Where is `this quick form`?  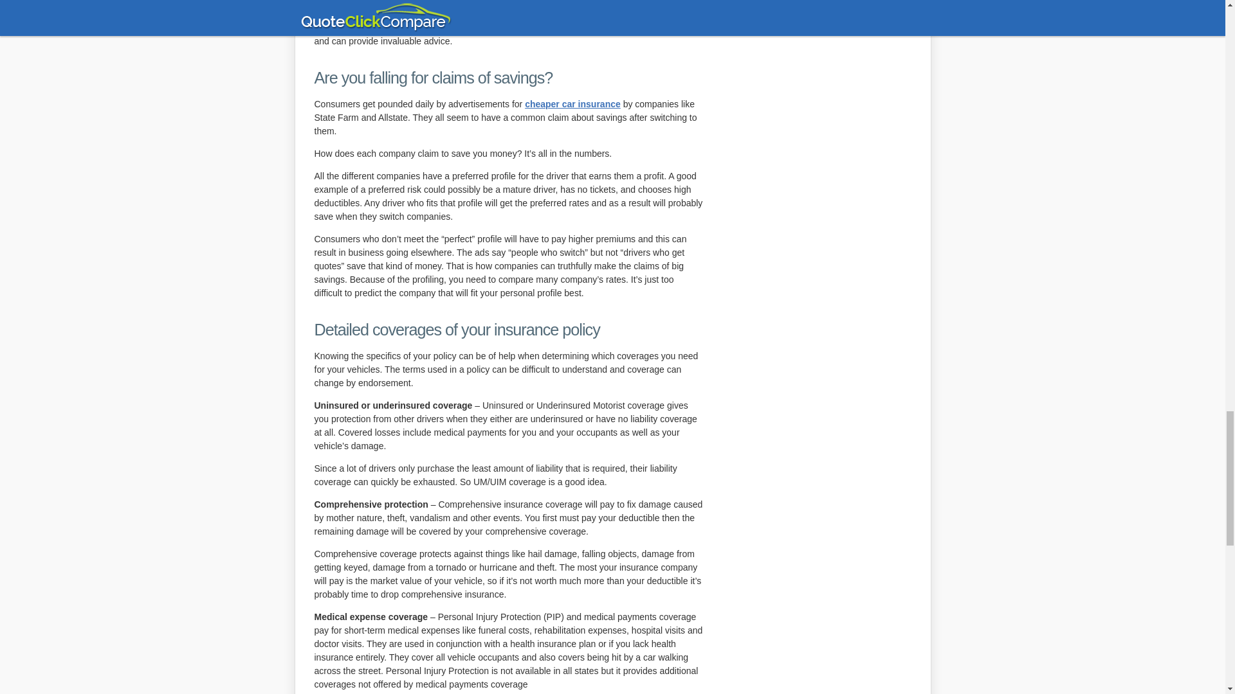
this quick form is located at coordinates (601, 27).